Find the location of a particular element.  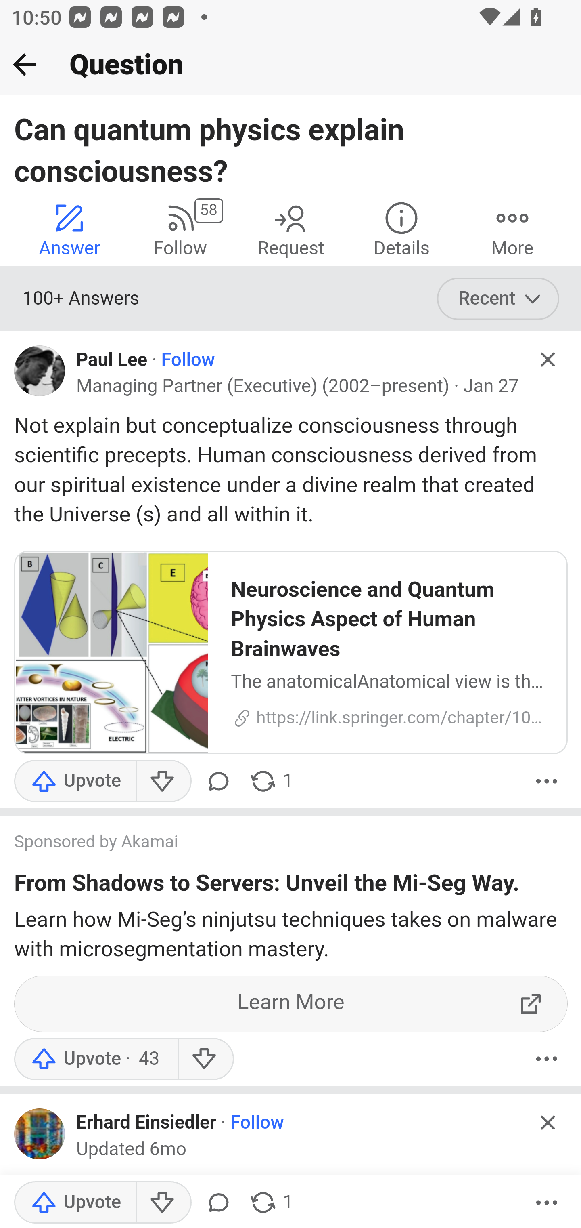

More is located at coordinates (547, 1058).